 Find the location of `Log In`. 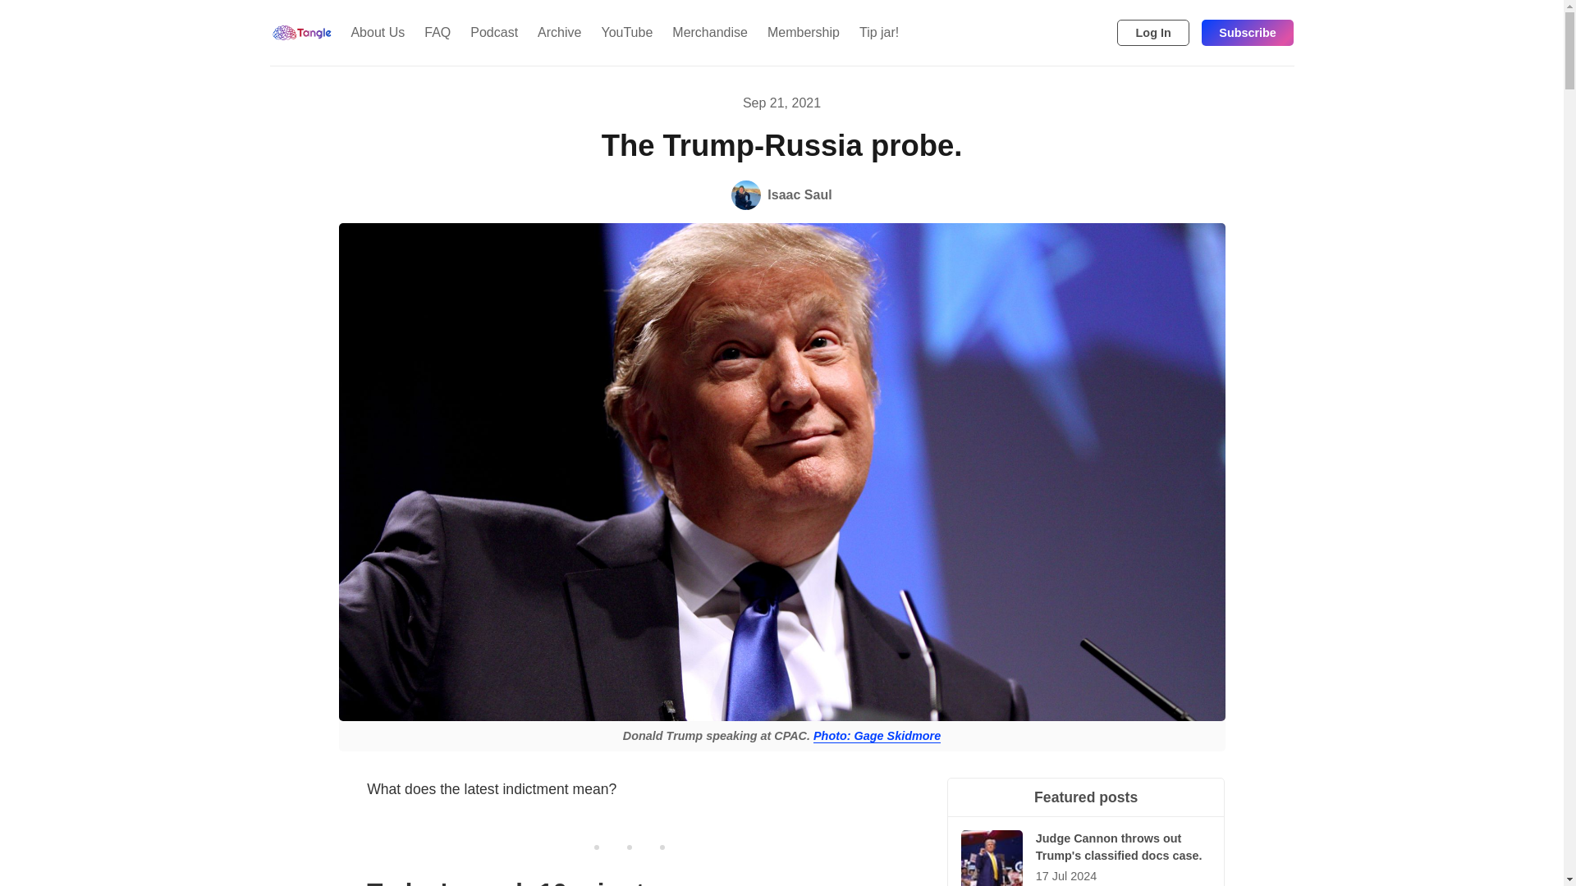

Log In is located at coordinates (1153, 33).